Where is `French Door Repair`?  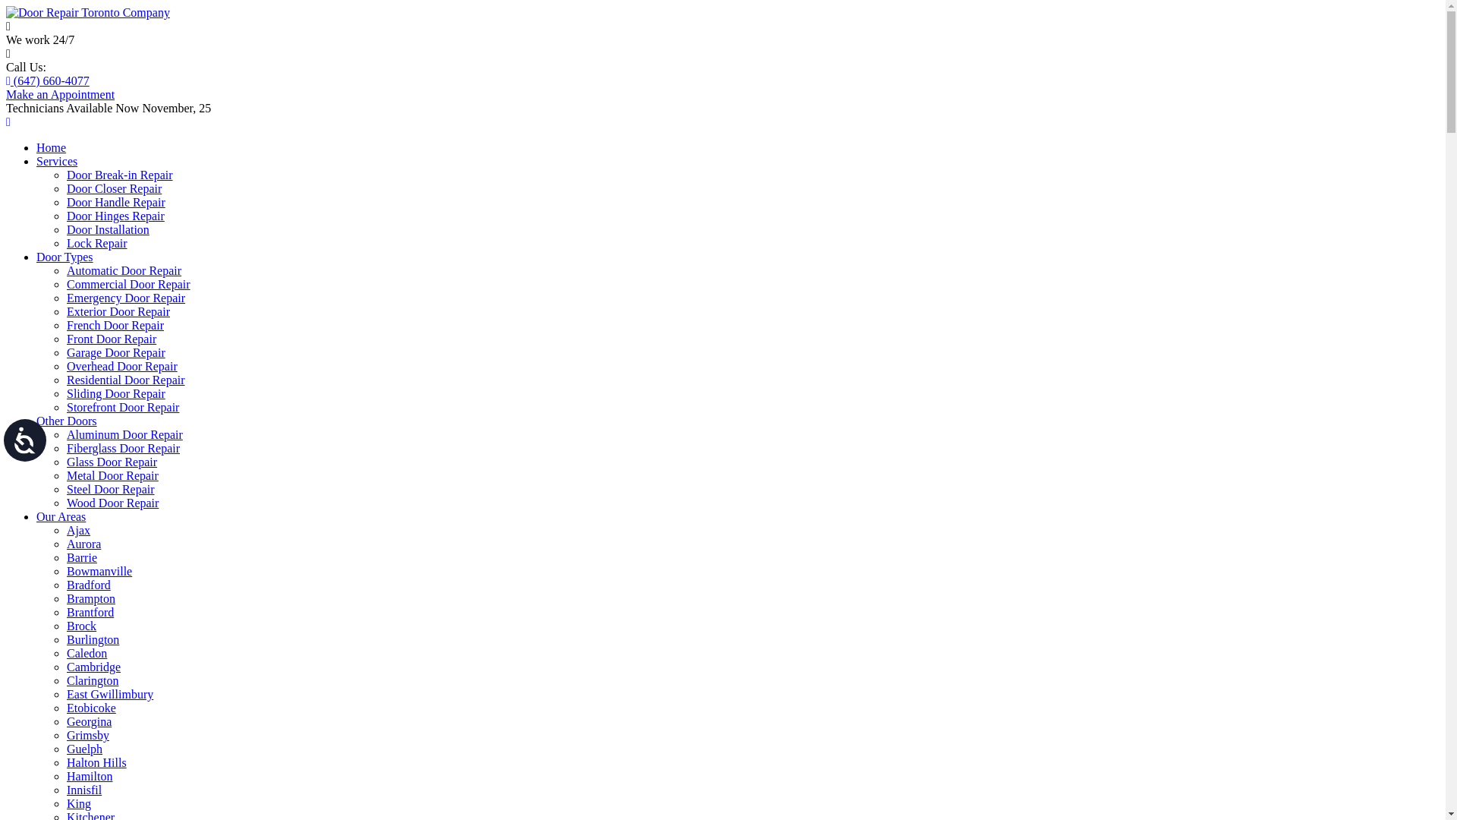
French Door Repair is located at coordinates (115, 325).